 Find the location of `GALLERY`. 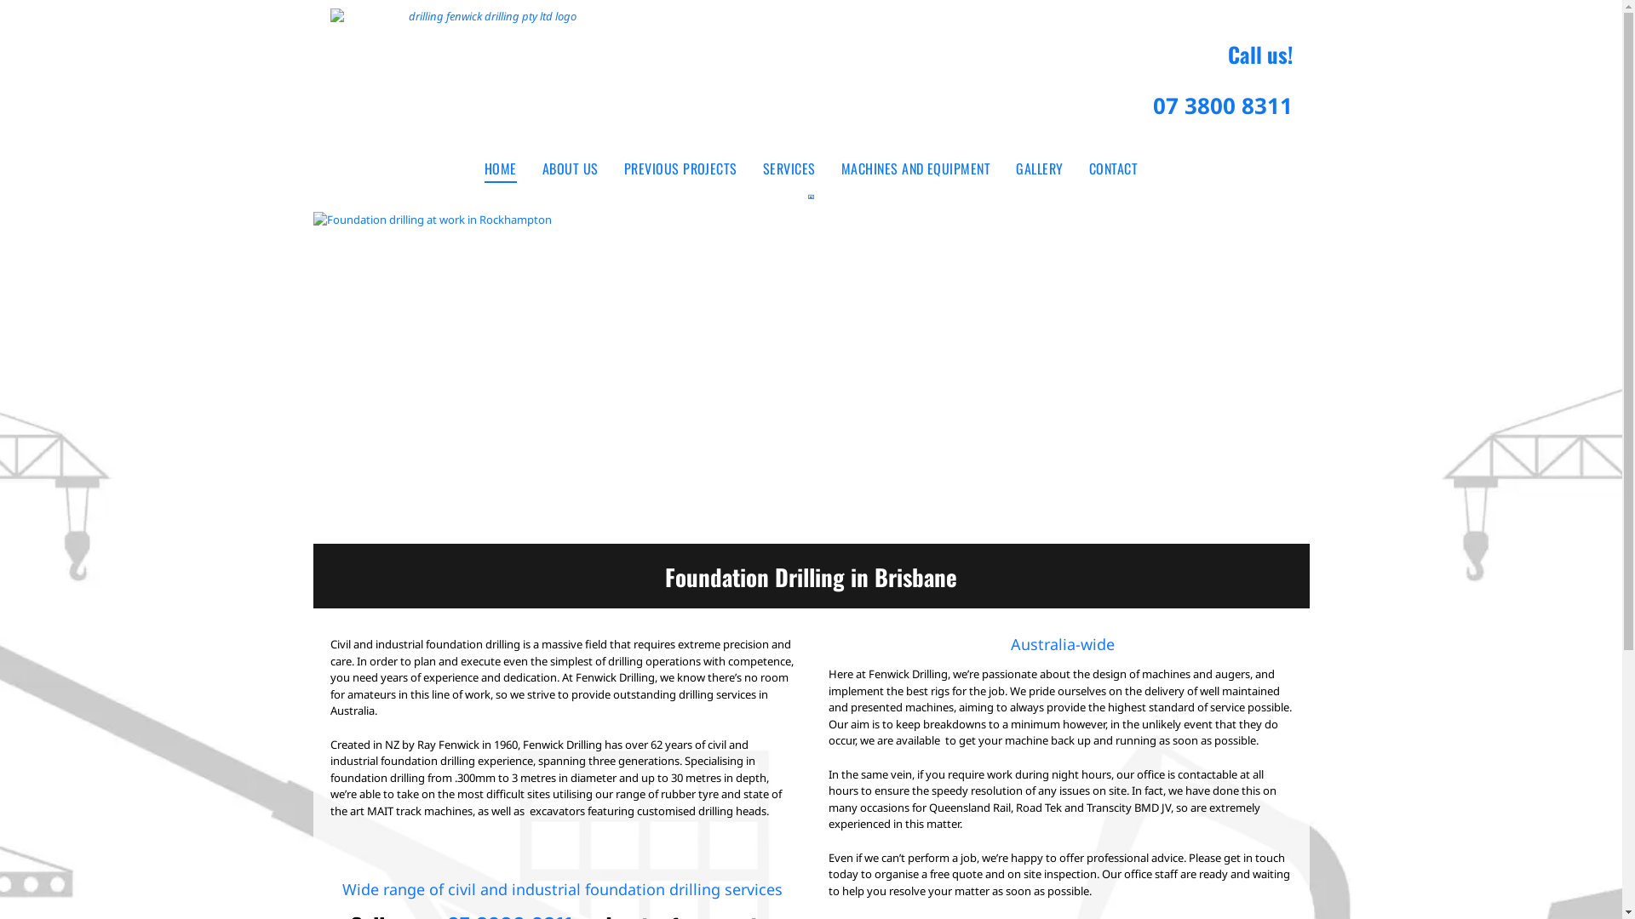

GALLERY is located at coordinates (1039, 168).